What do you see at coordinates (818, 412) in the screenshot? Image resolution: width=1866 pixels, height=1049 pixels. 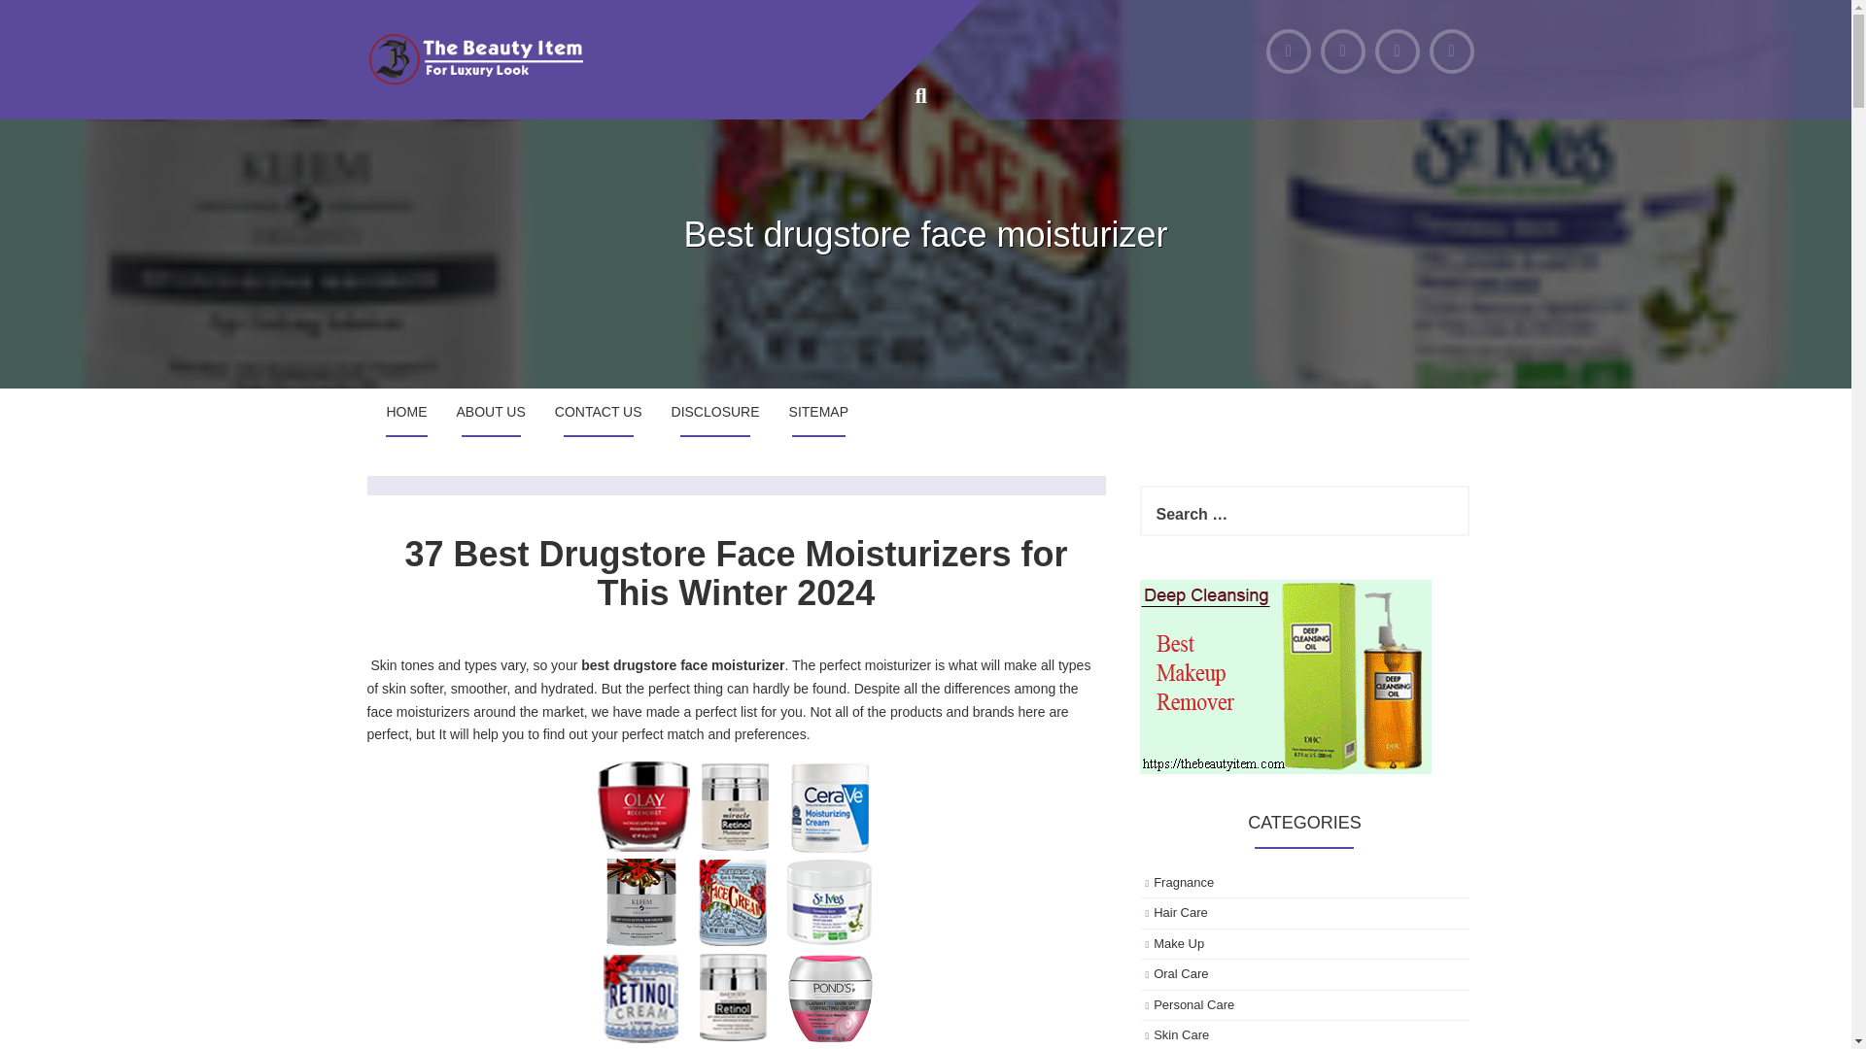 I see `SITEMAP` at bounding box center [818, 412].